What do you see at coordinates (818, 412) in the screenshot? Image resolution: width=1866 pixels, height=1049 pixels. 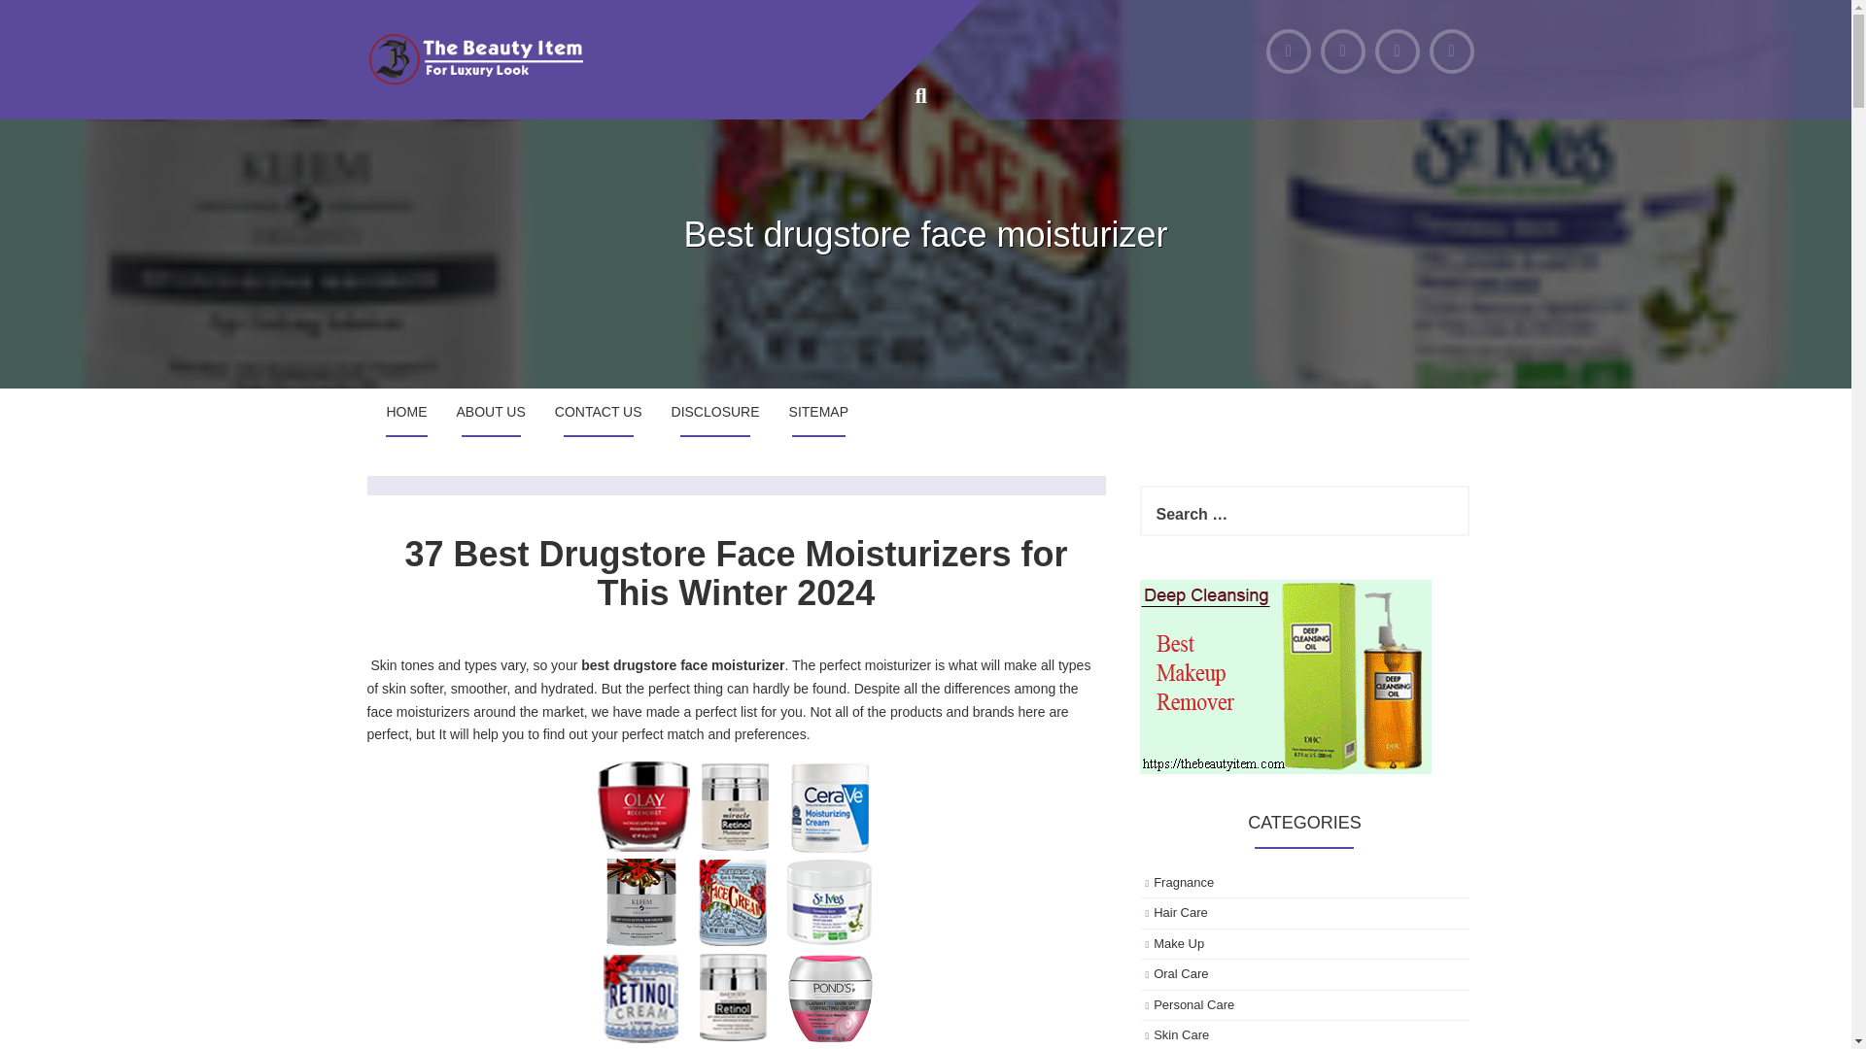 I see `SITEMAP` at bounding box center [818, 412].